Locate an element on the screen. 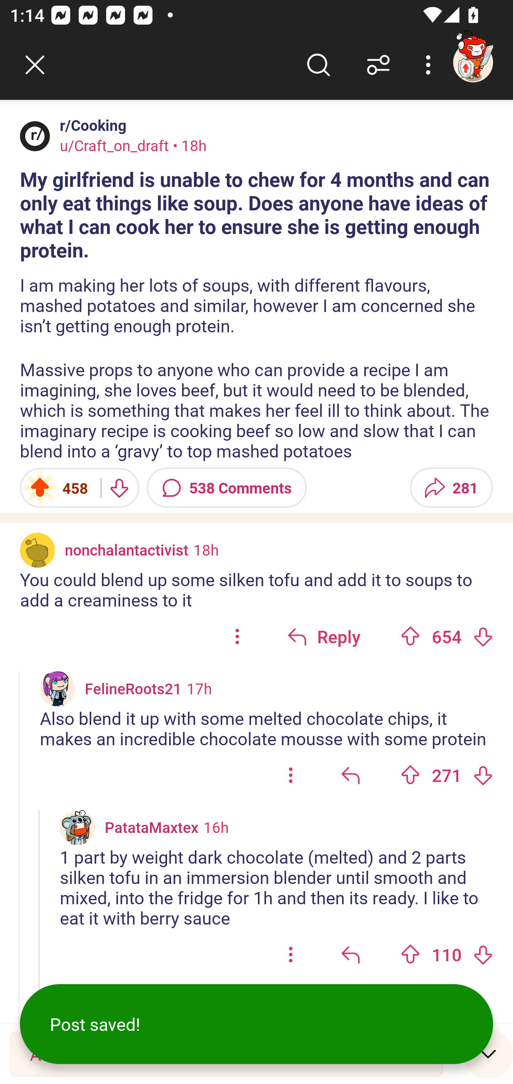 This screenshot has width=513, height=1084. Custom avatar is located at coordinates (77, 827).